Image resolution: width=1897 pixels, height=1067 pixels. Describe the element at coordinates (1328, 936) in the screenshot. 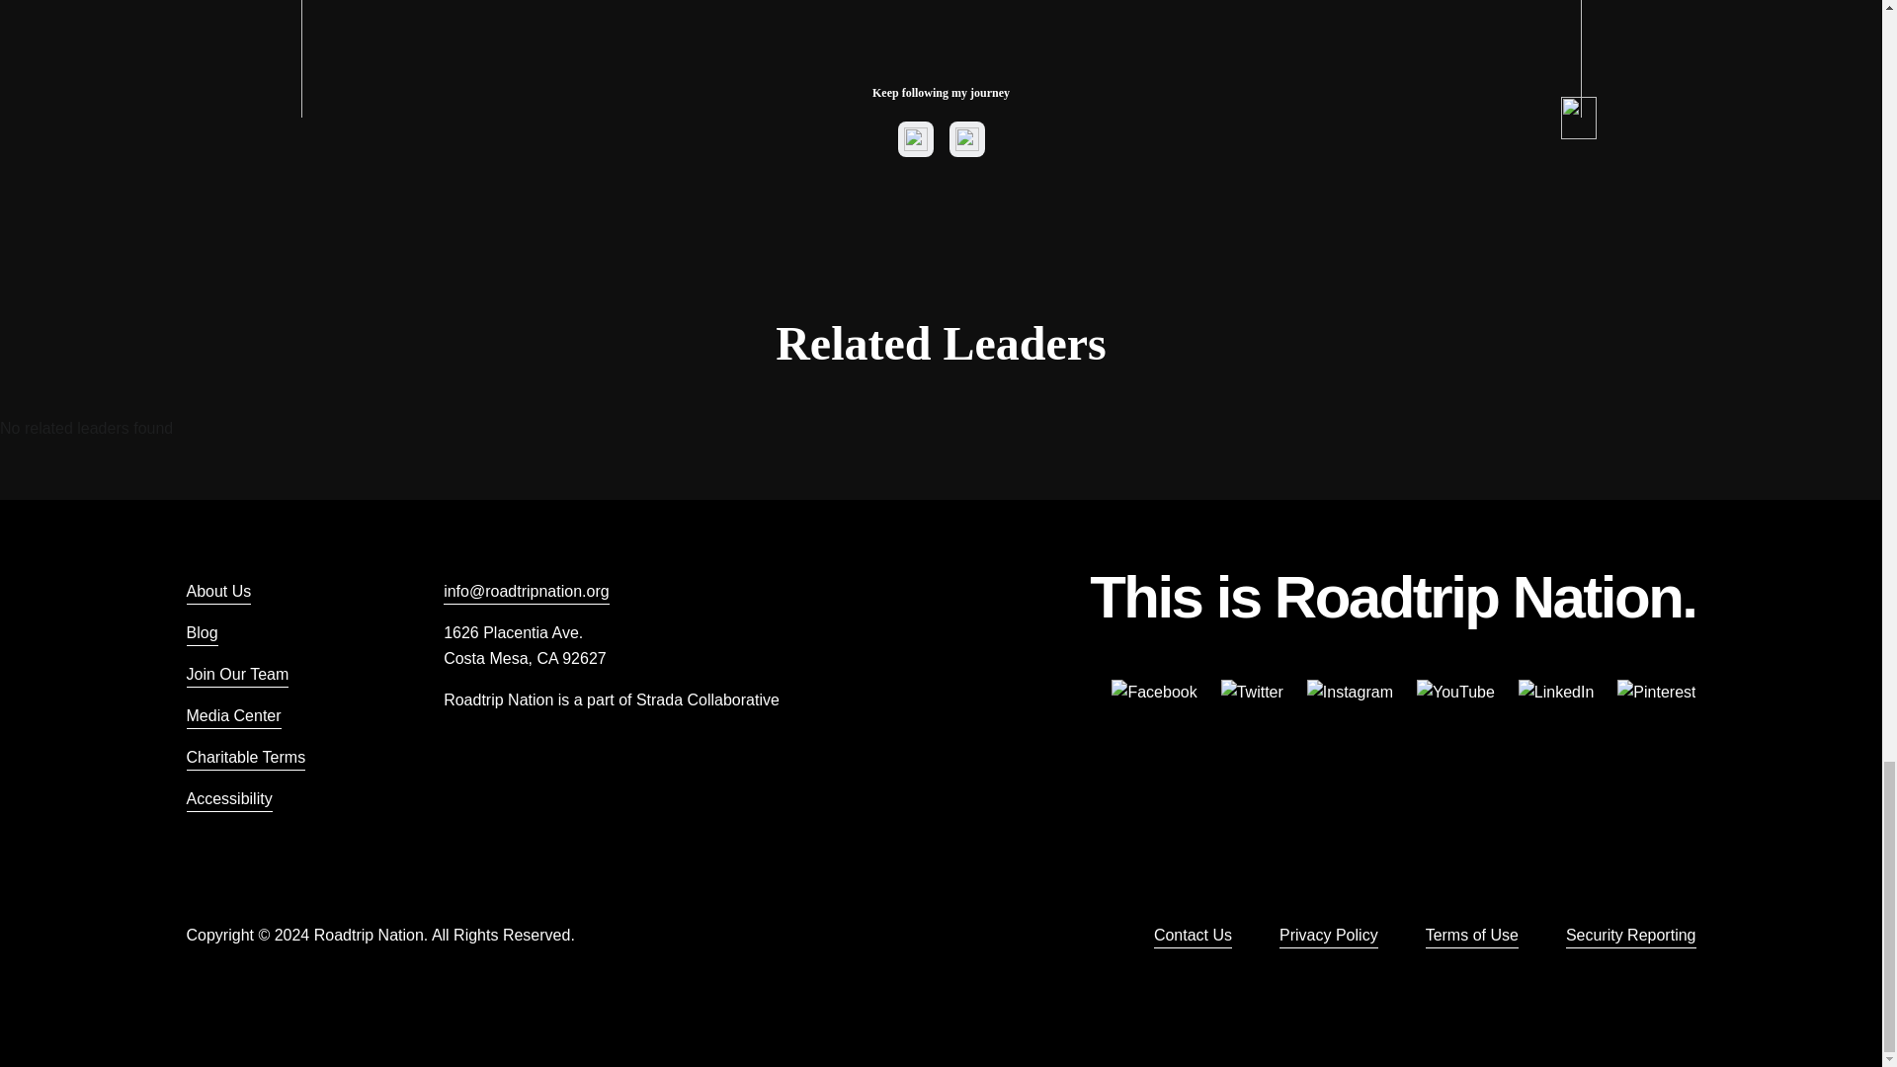

I see `Privacy Policy` at that location.